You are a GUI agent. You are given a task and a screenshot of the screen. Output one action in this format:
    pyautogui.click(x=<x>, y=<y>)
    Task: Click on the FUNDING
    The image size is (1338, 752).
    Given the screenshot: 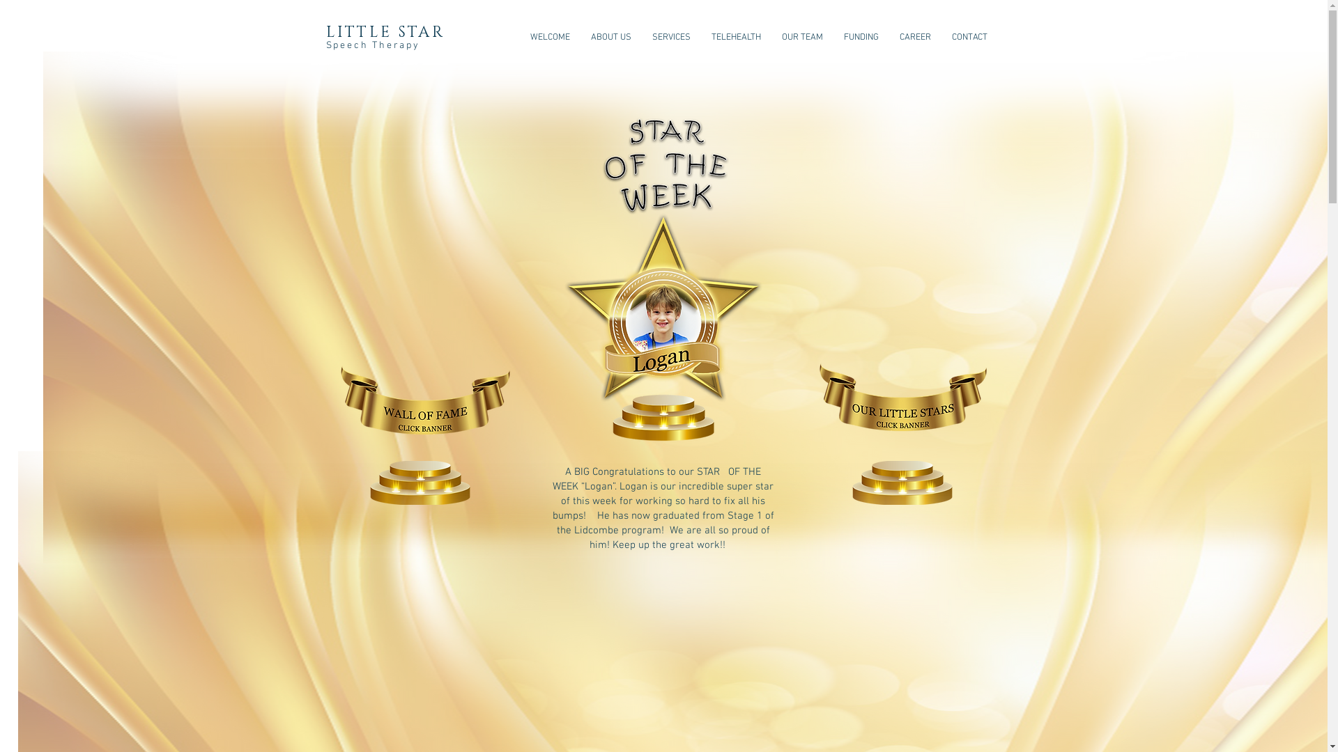 What is the action you would take?
    pyautogui.click(x=861, y=38)
    